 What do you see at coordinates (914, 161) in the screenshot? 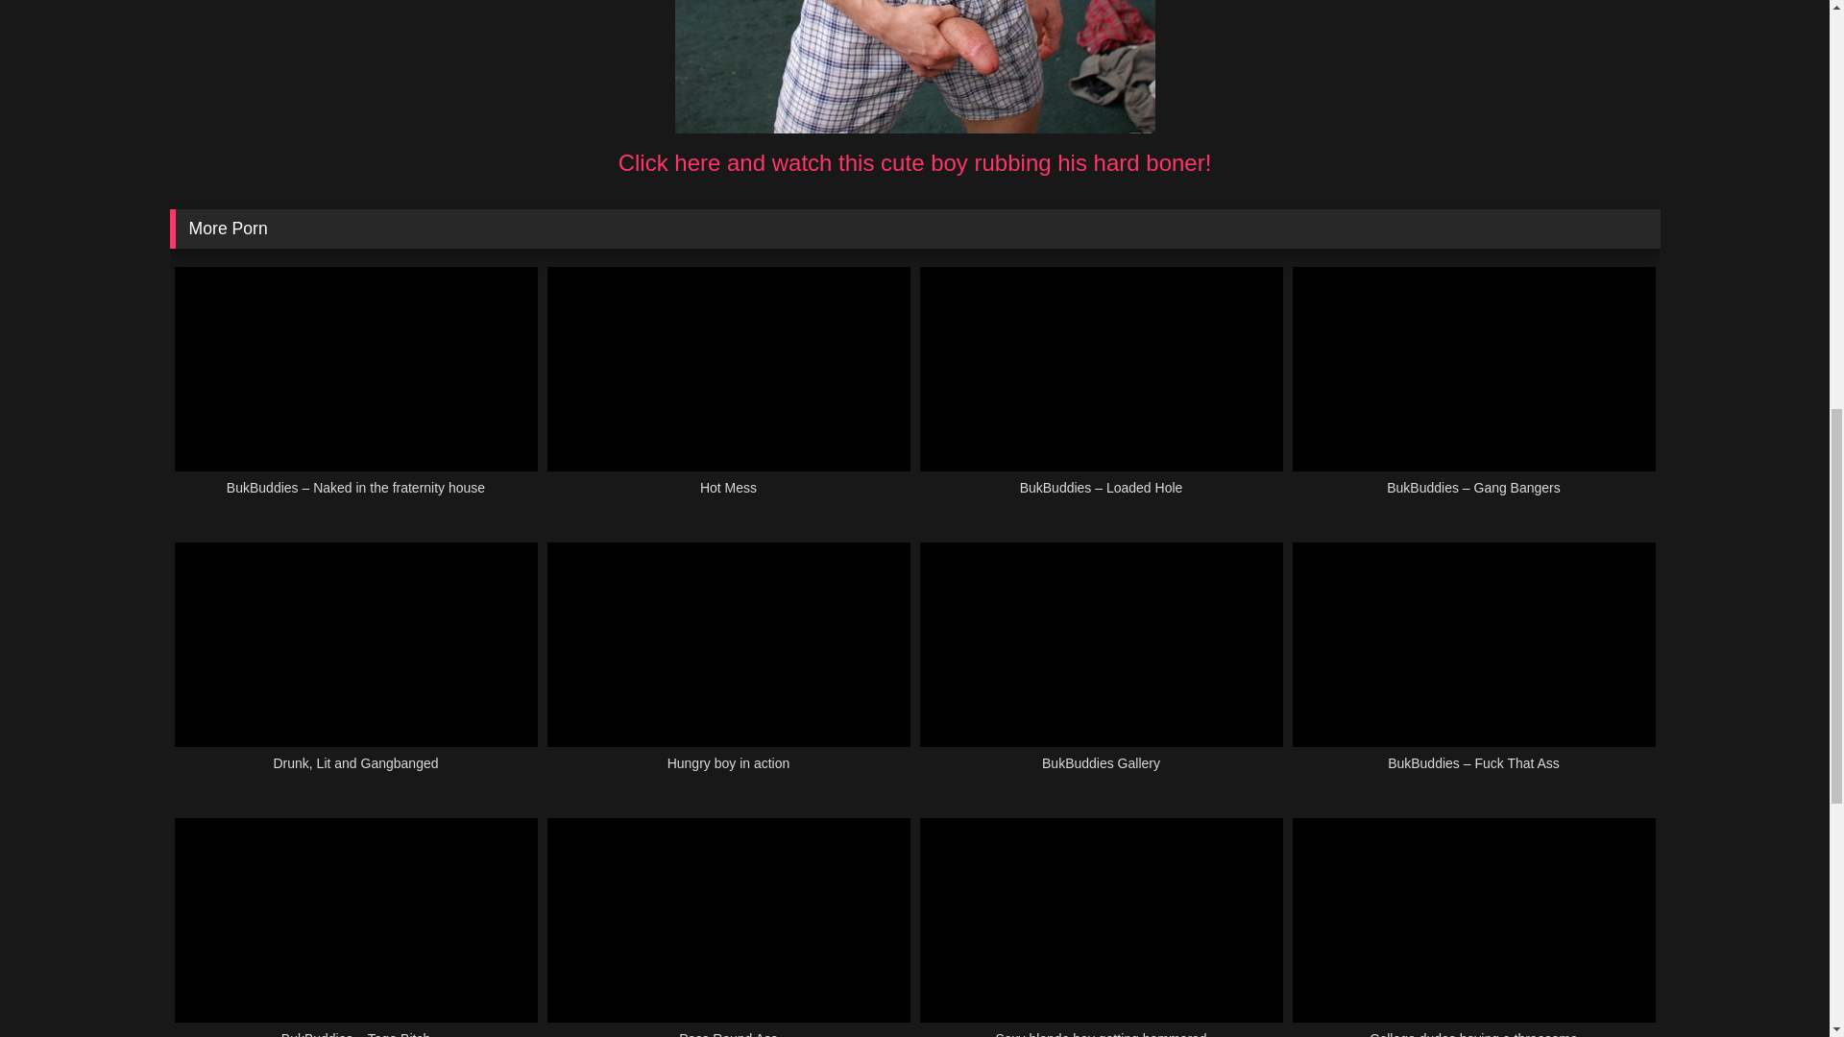
I see `Click here and watch this cute boy rubbing his hard boner!` at bounding box center [914, 161].